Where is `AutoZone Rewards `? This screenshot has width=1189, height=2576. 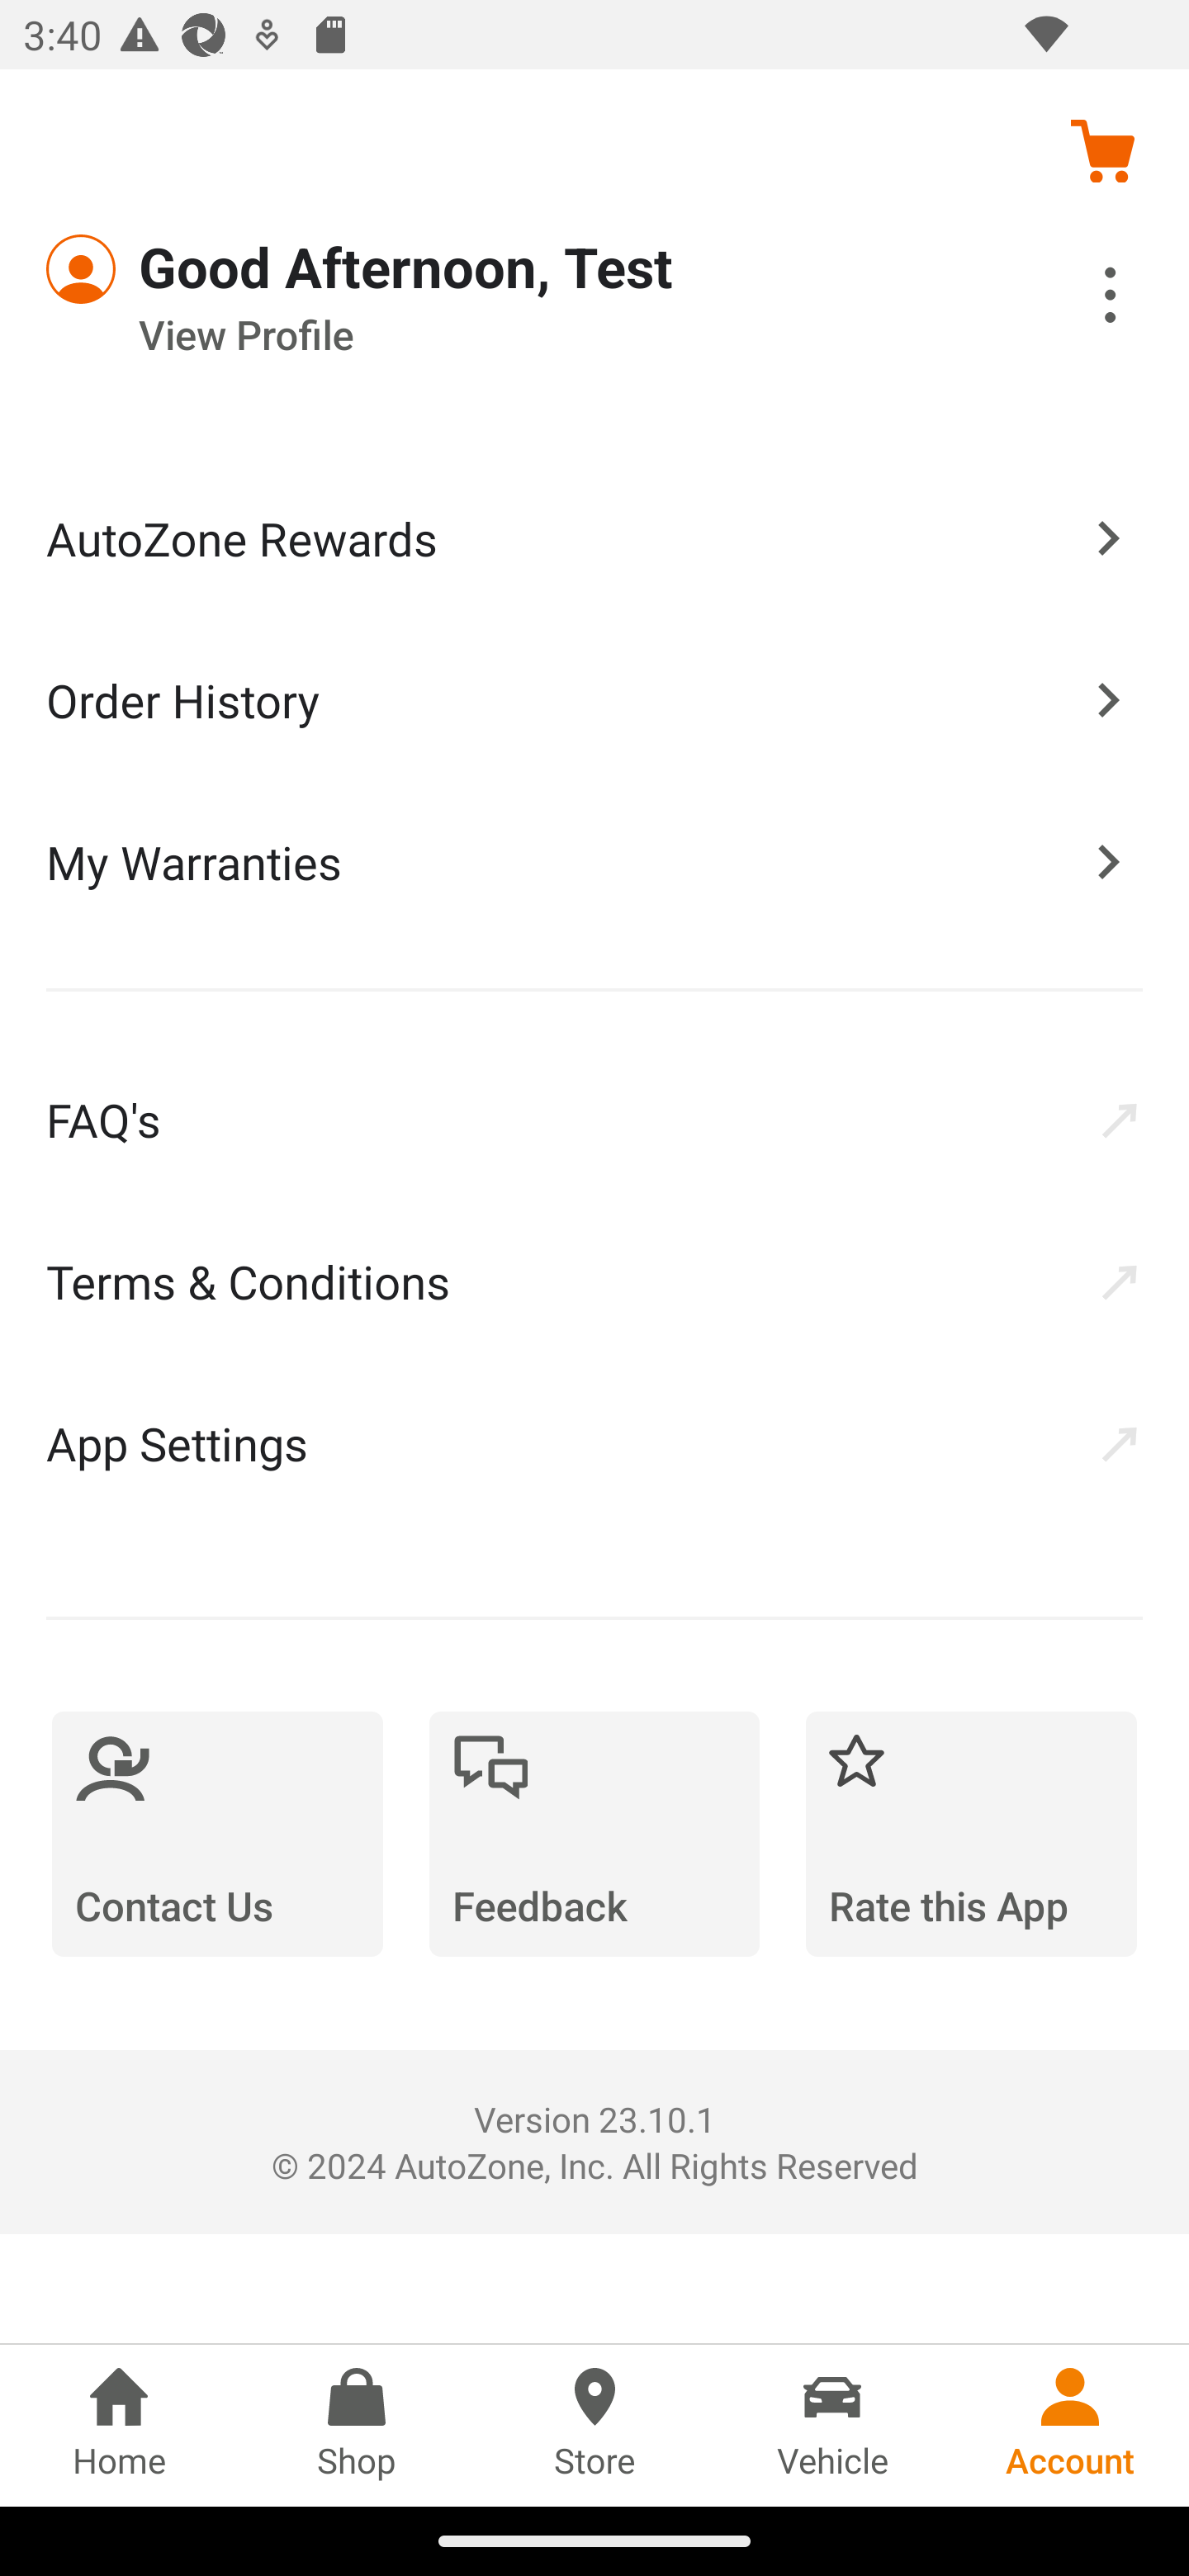
AutoZone Rewards  is located at coordinates (594, 538).